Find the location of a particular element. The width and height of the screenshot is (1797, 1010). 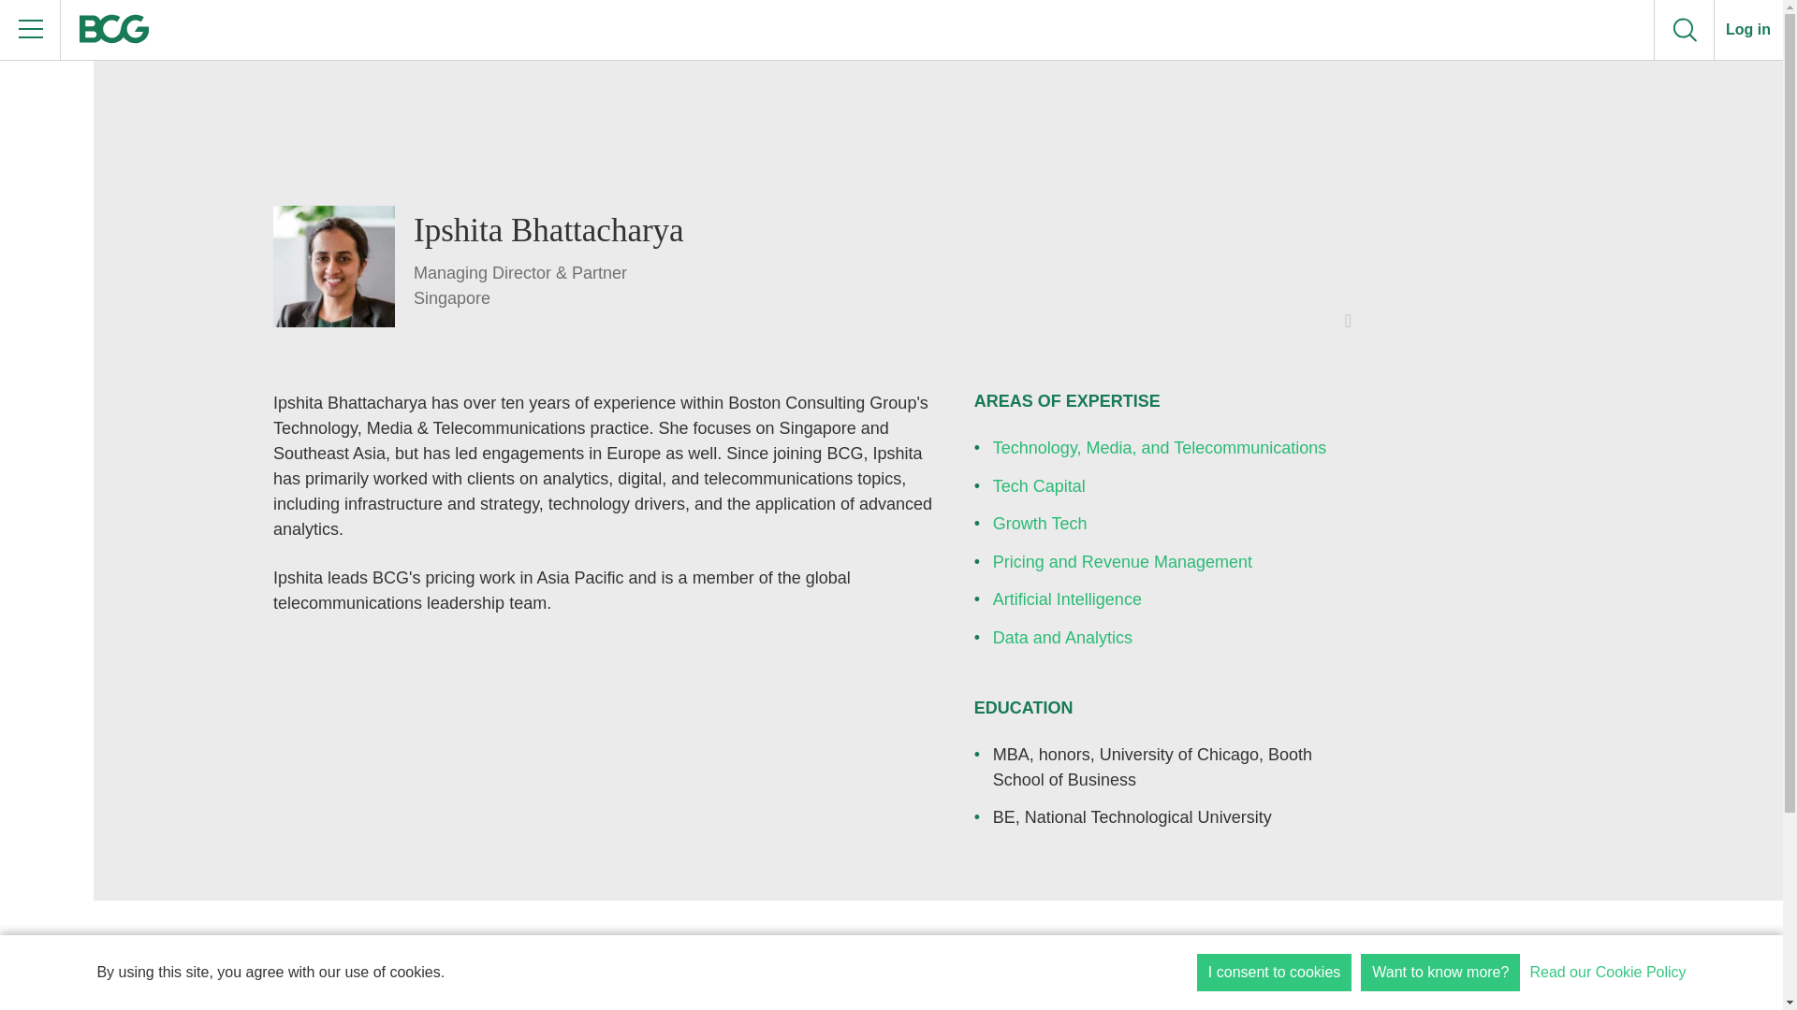

Singapore is located at coordinates (548, 297).